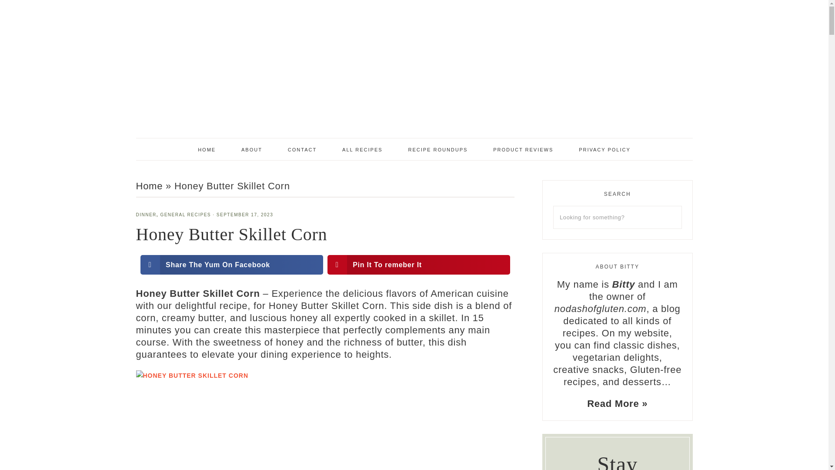 This screenshot has height=470, width=835. Describe the element at coordinates (207, 149) in the screenshot. I see `HOME` at that location.